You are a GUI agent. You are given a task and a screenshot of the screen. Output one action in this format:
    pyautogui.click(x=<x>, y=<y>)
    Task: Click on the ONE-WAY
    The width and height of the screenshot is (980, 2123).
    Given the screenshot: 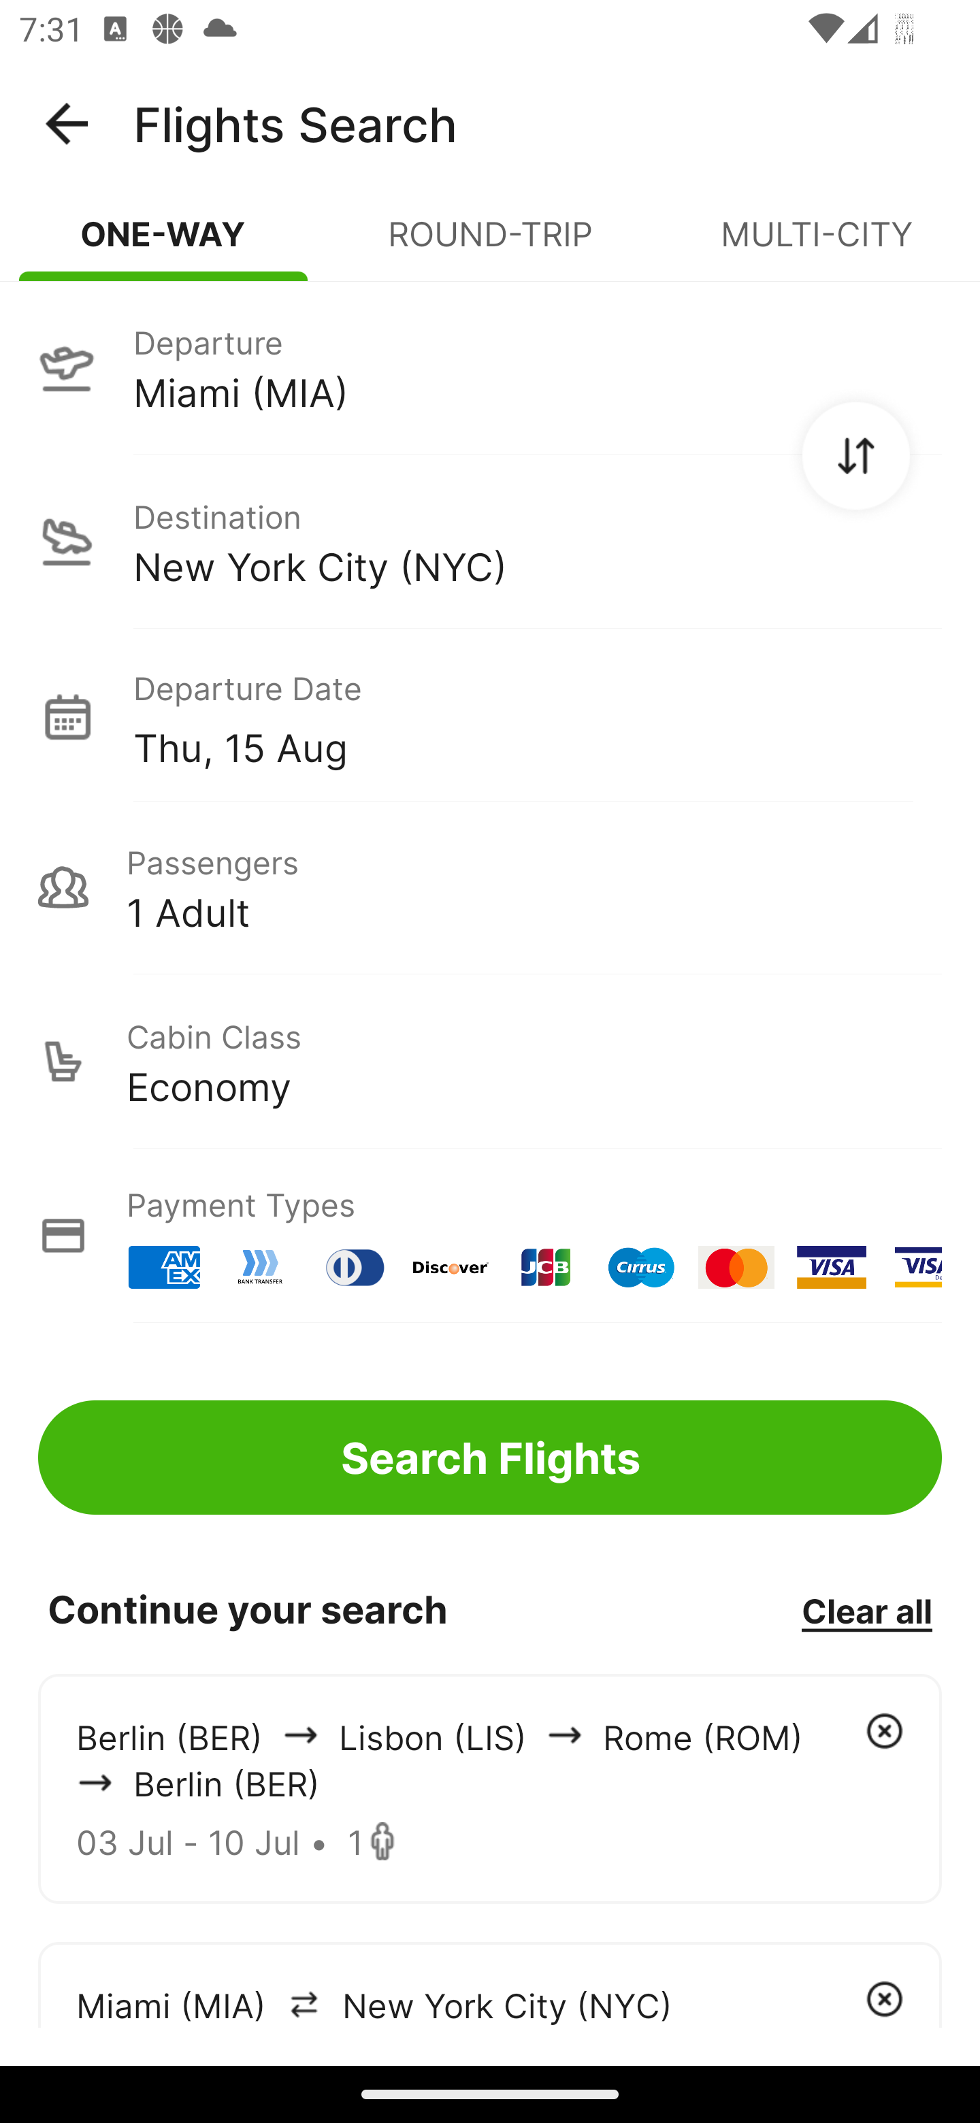 What is the action you would take?
    pyautogui.click(x=163, y=245)
    